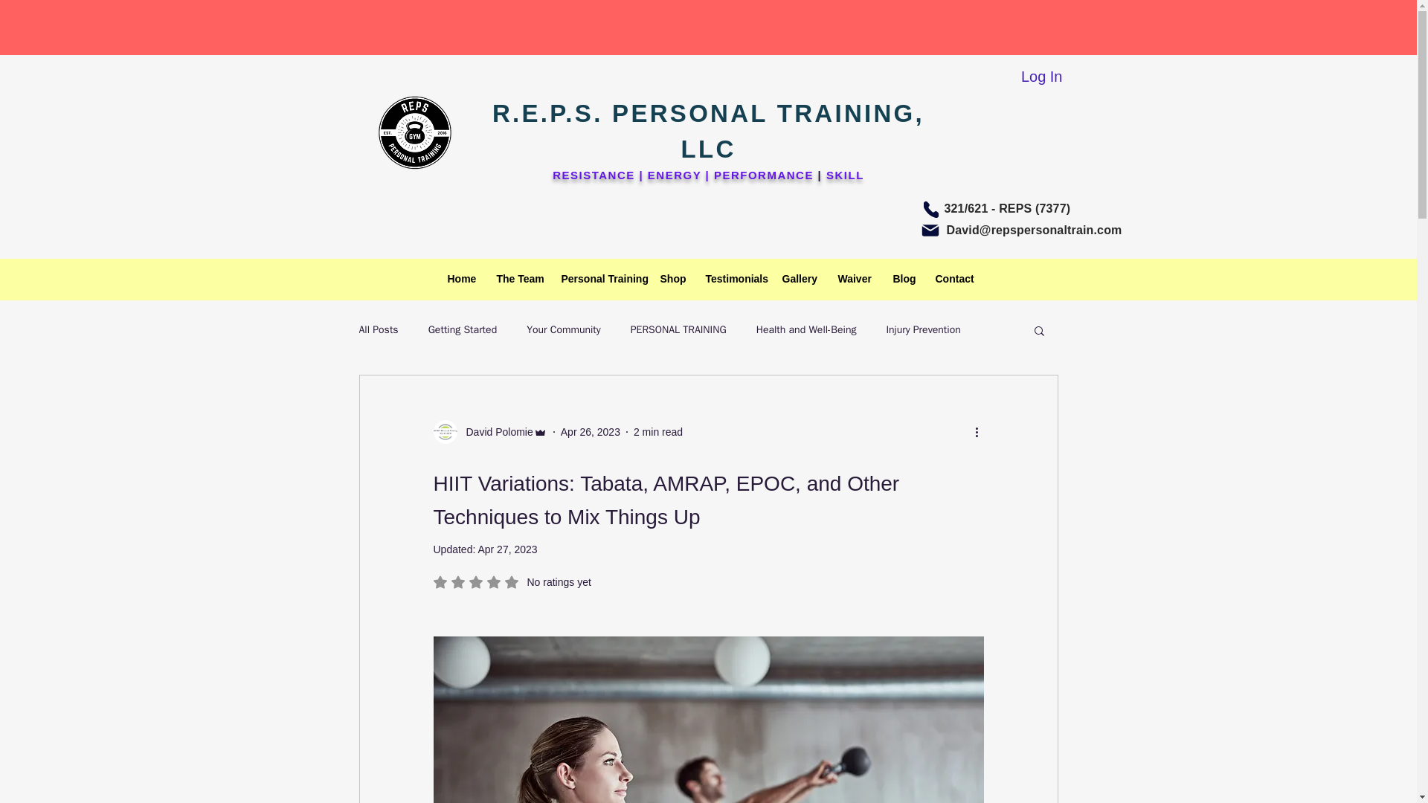 Image resolution: width=1428 pixels, height=803 pixels. What do you see at coordinates (732, 278) in the screenshot?
I see `Testimonials` at bounding box center [732, 278].